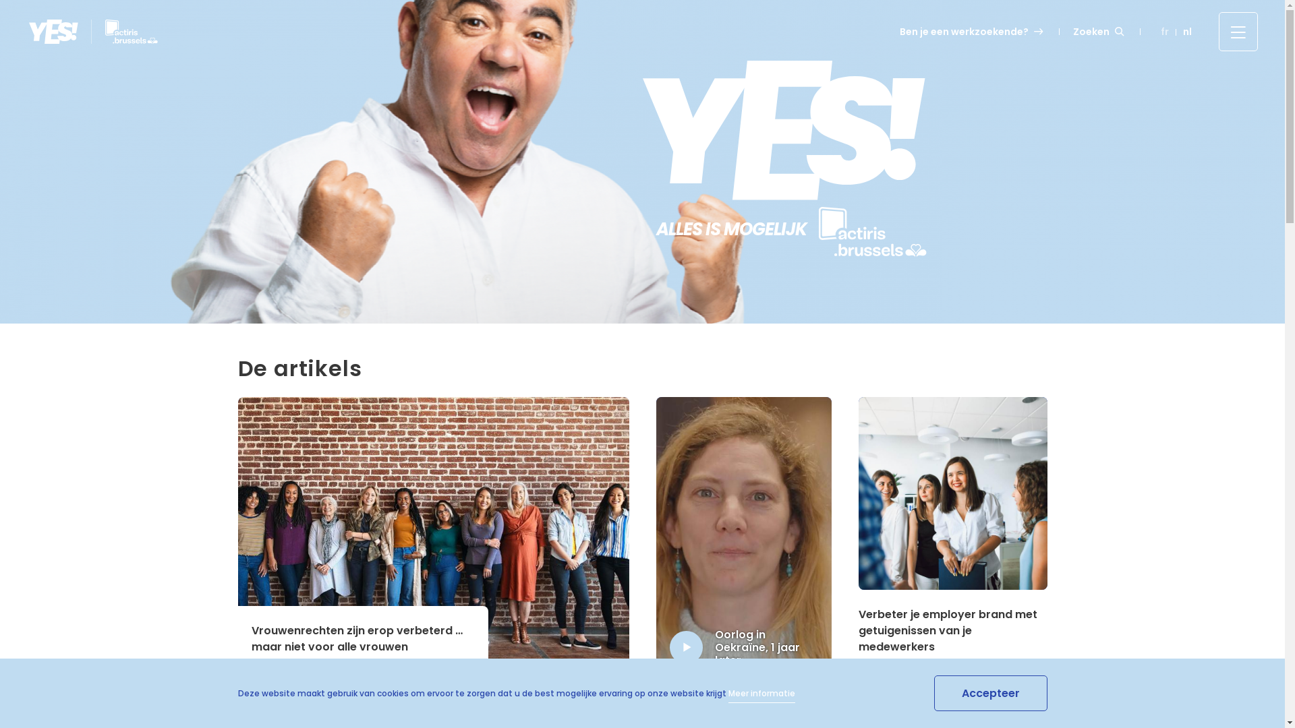 This screenshot has width=1295, height=728. I want to click on Accepteer, so click(990, 693).